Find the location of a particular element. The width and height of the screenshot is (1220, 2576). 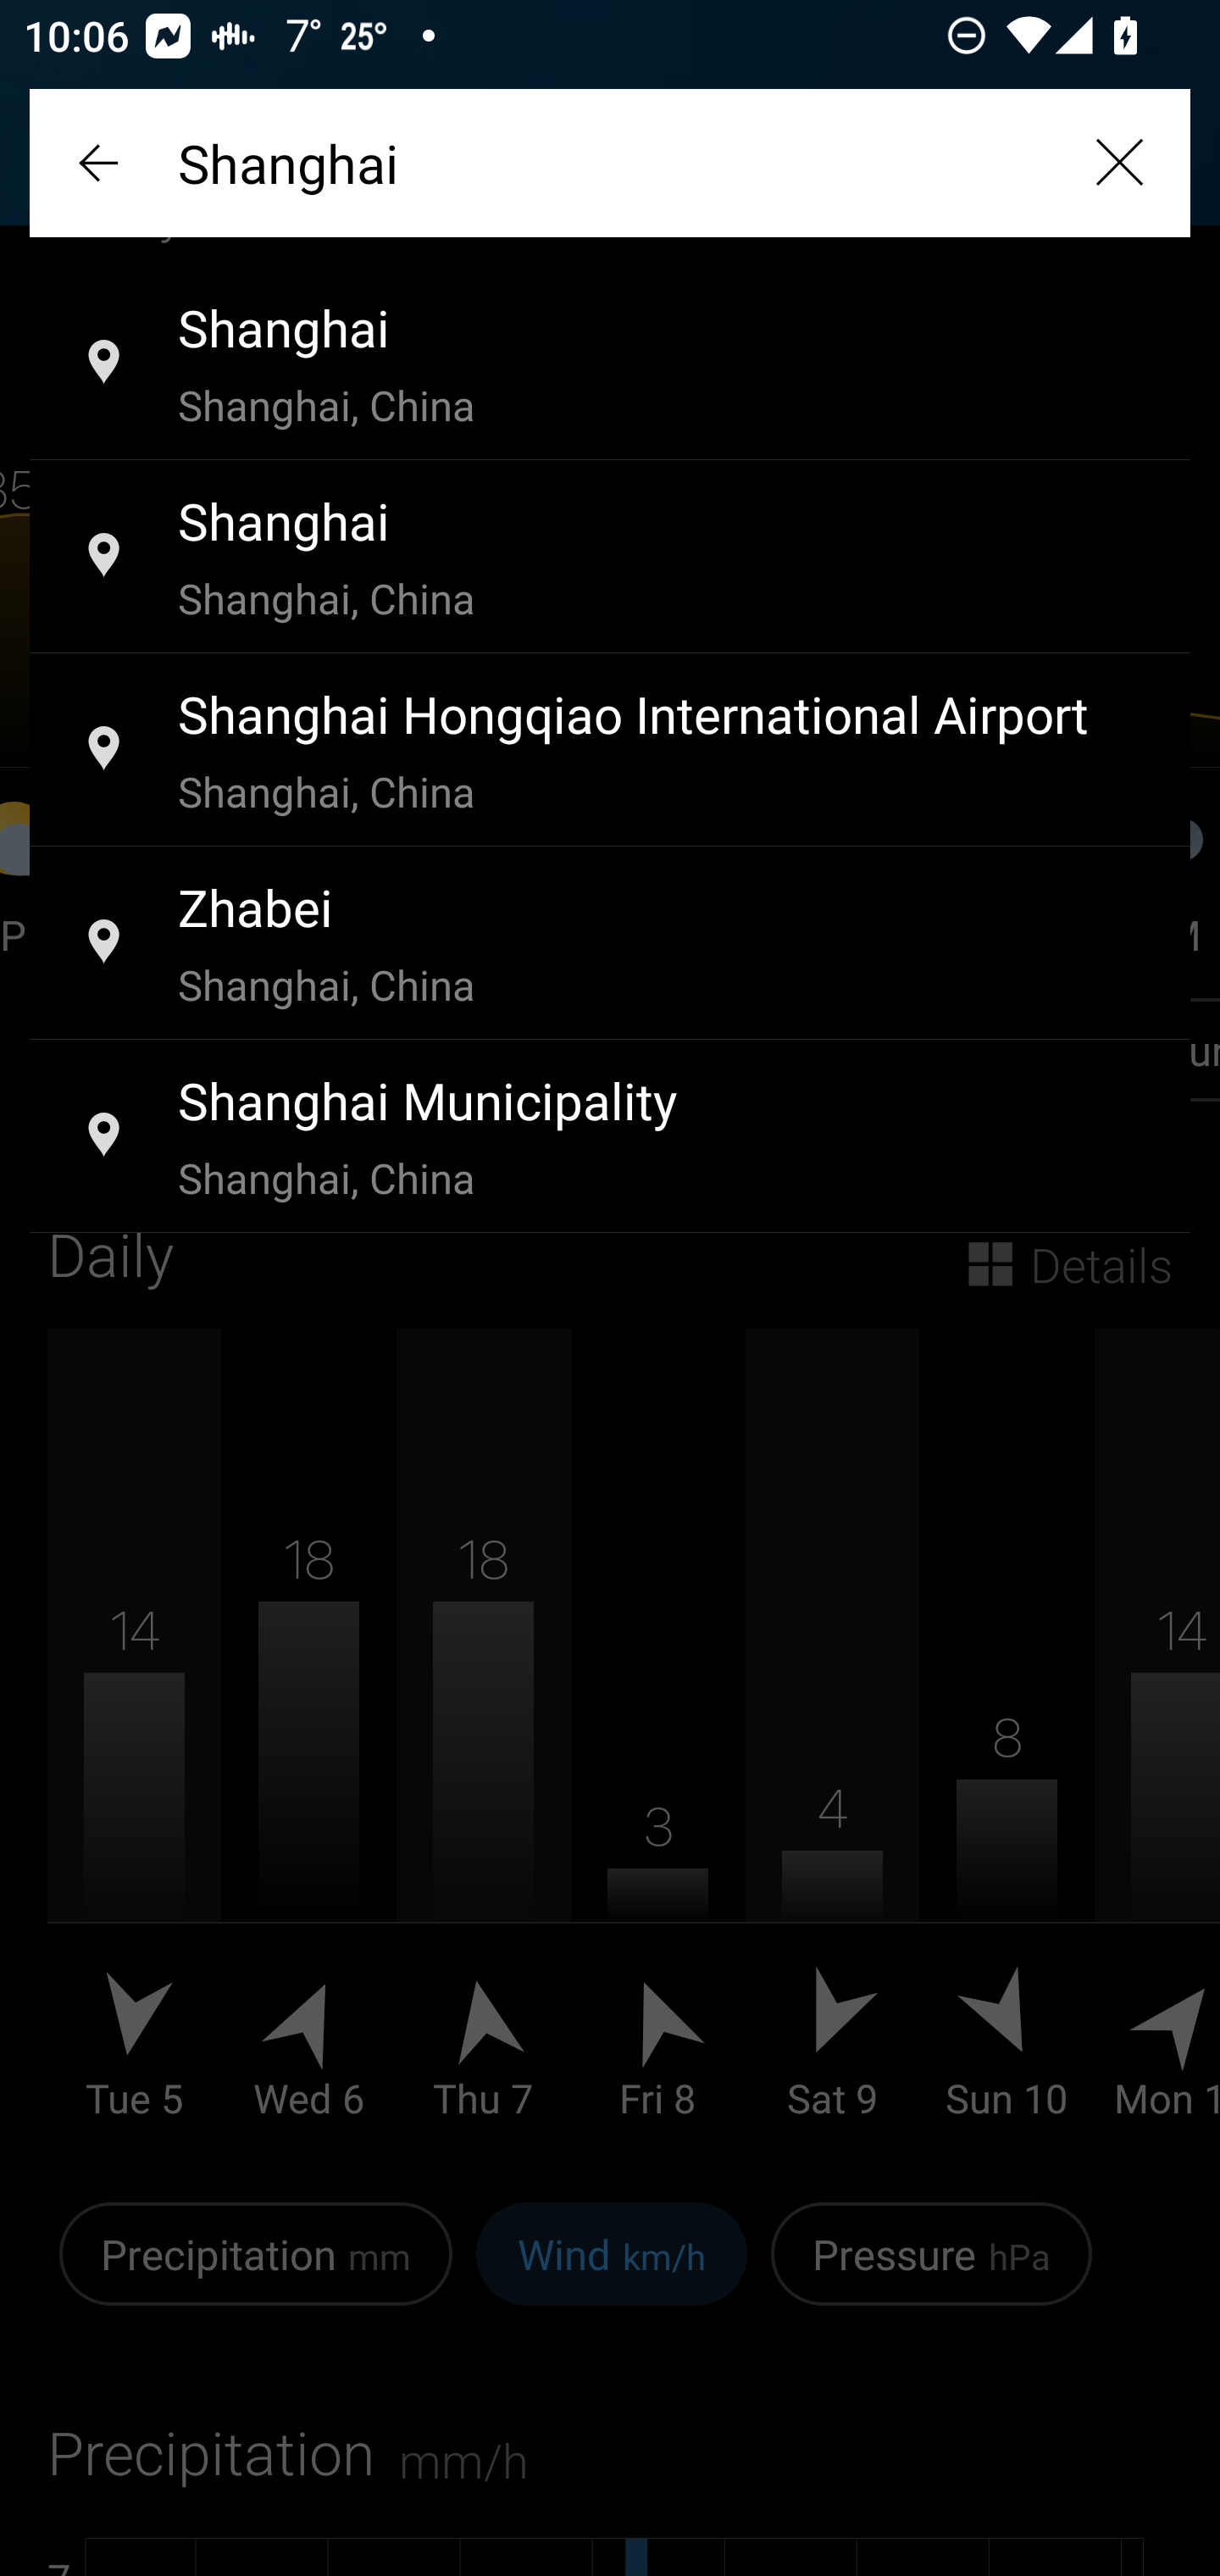

 Zhabei Shanghai, China is located at coordinates (610, 944).